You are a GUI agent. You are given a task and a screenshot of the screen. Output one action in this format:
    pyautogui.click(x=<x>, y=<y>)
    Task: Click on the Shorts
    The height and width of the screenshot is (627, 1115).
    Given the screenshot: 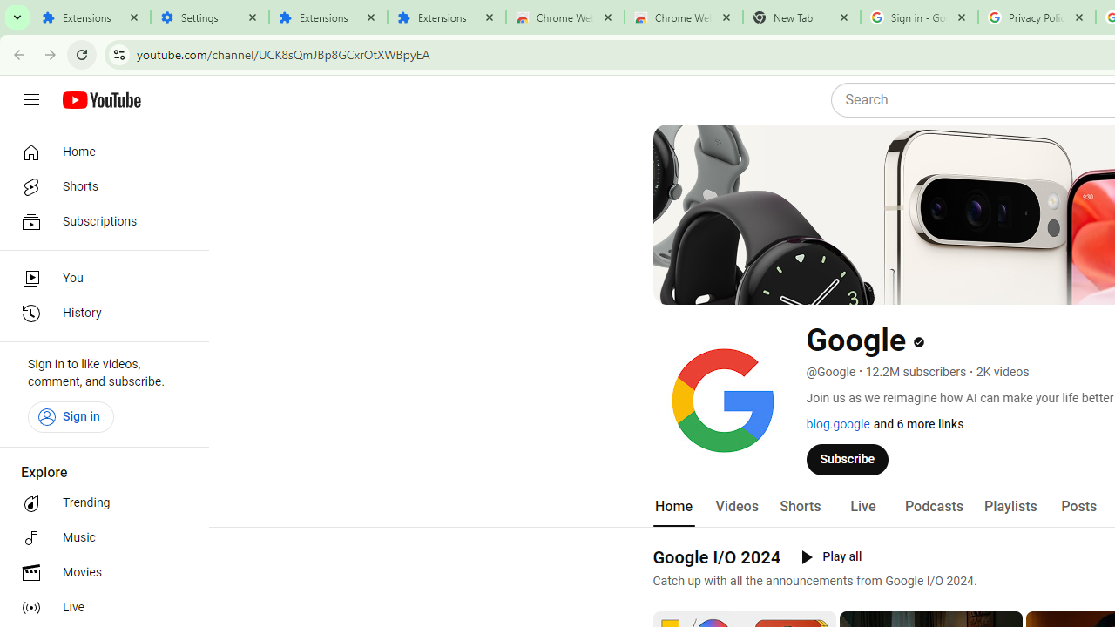 What is the action you would take?
    pyautogui.click(x=800, y=507)
    